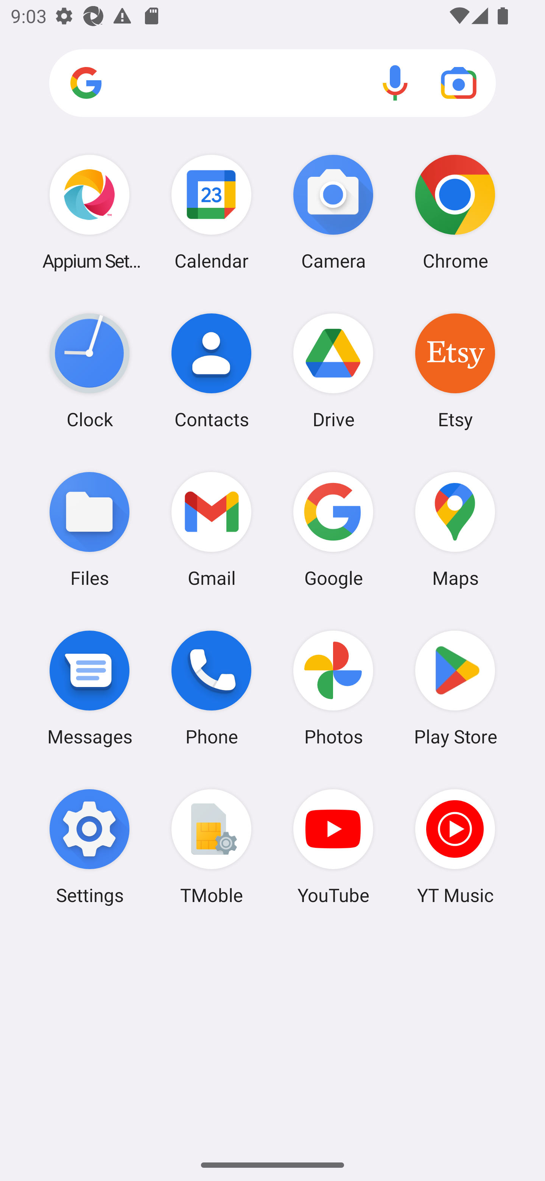 The width and height of the screenshot is (545, 1181). Describe the element at coordinates (211, 529) in the screenshot. I see `Gmail` at that location.